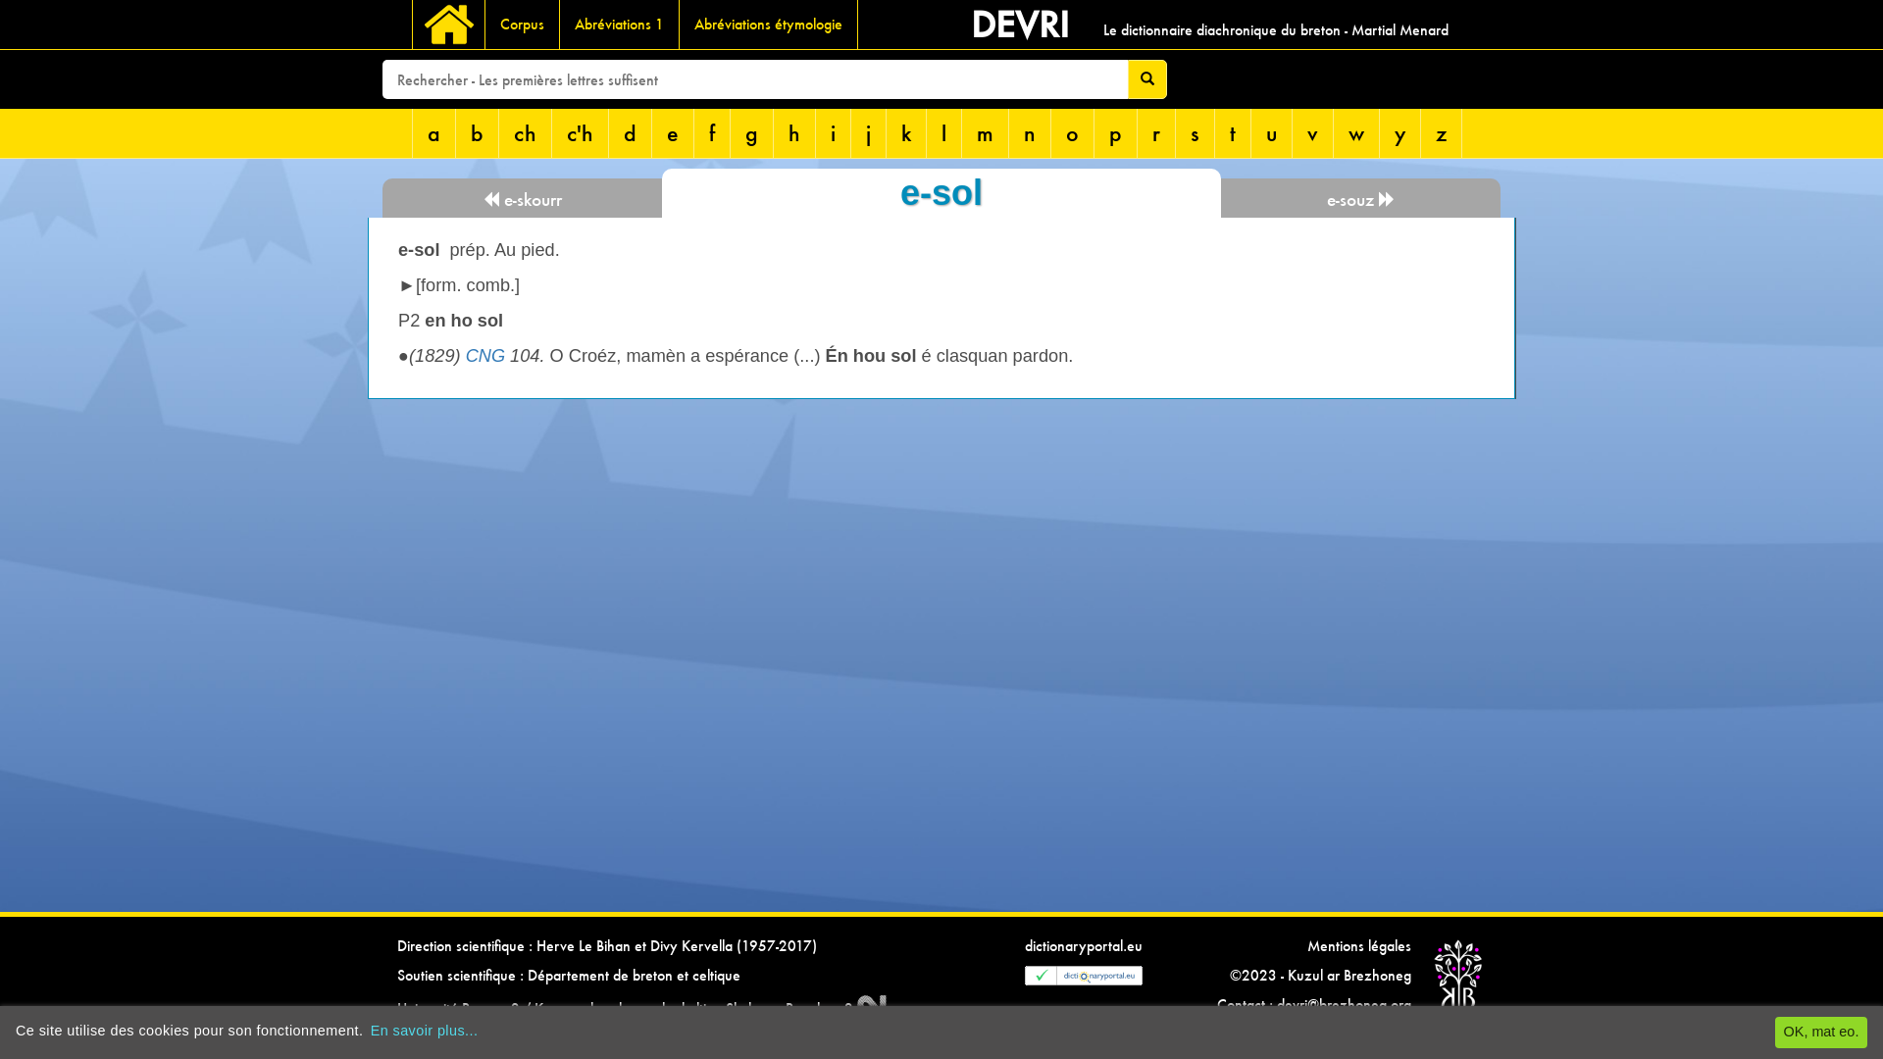  I want to click on g, so click(752, 133).